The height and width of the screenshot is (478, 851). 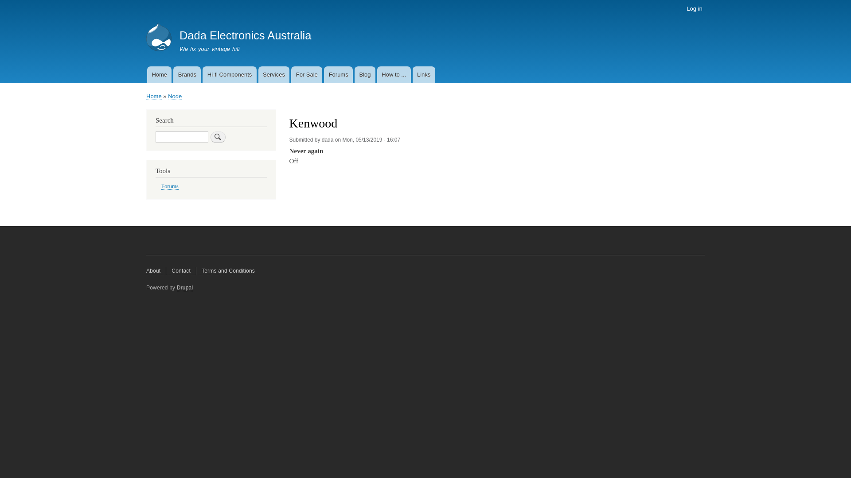 What do you see at coordinates (185, 288) in the screenshot?
I see `Drupal` at bounding box center [185, 288].